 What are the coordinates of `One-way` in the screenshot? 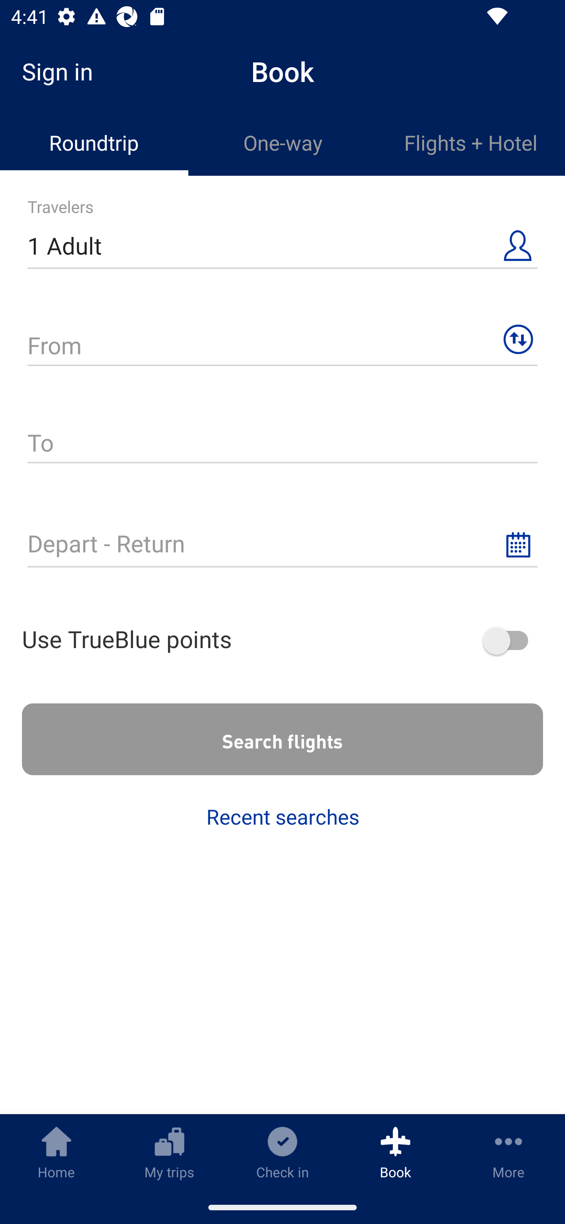 It's located at (282, 143).